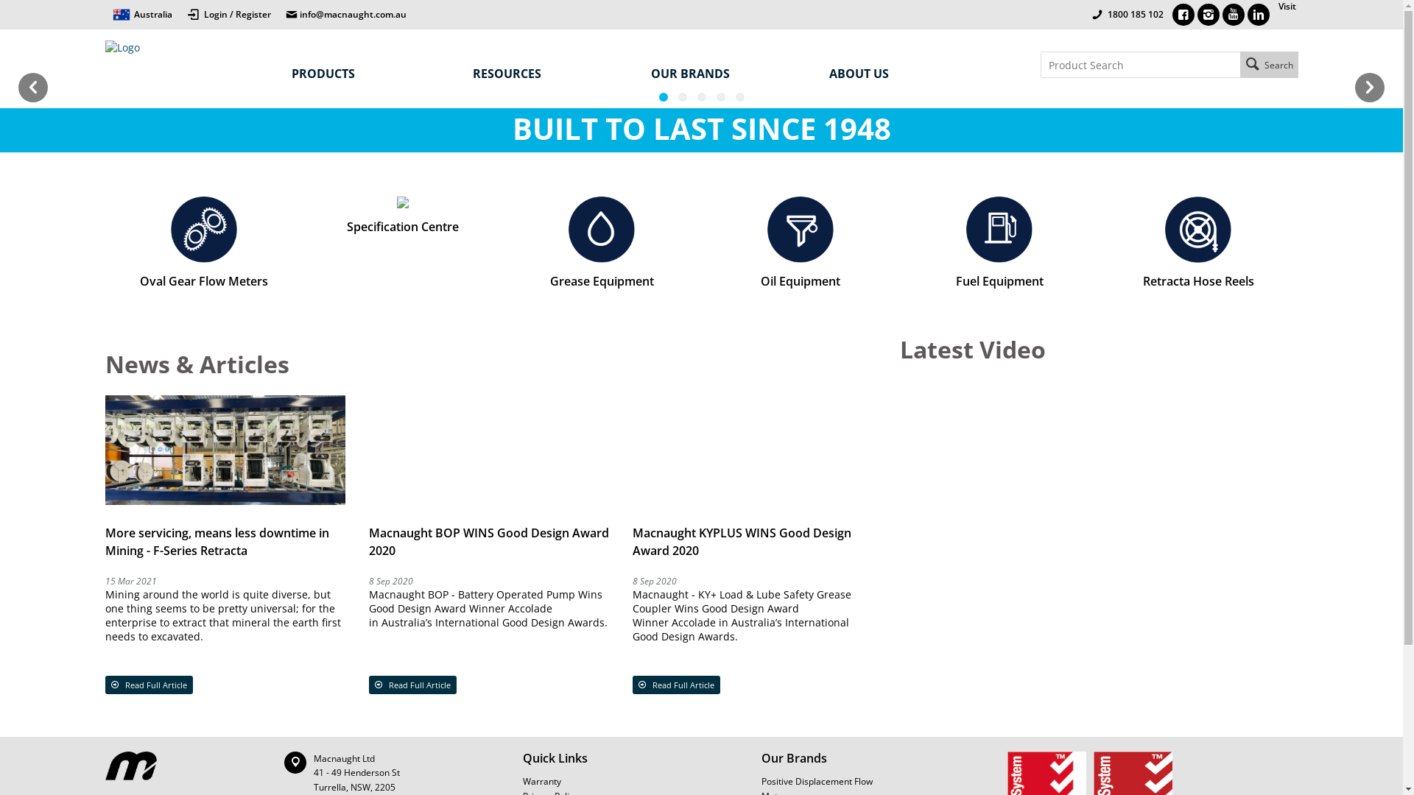 The image size is (1414, 795). What do you see at coordinates (141, 15) in the screenshot?
I see `Australia` at bounding box center [141, 15].